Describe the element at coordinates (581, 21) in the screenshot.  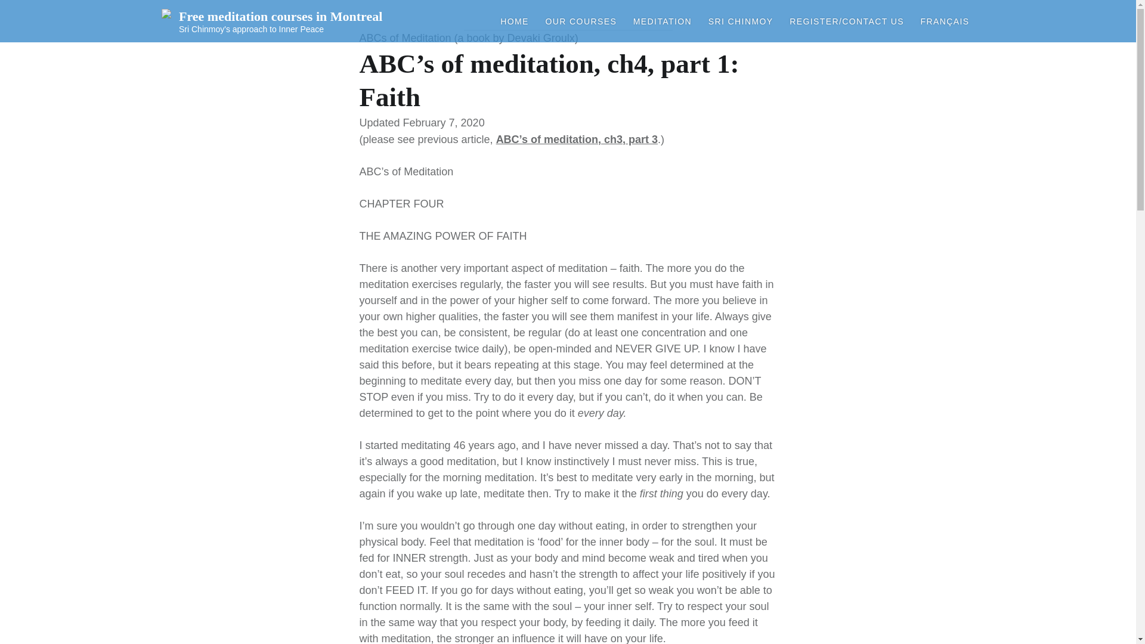
I see `OUR COURSES` at that location.